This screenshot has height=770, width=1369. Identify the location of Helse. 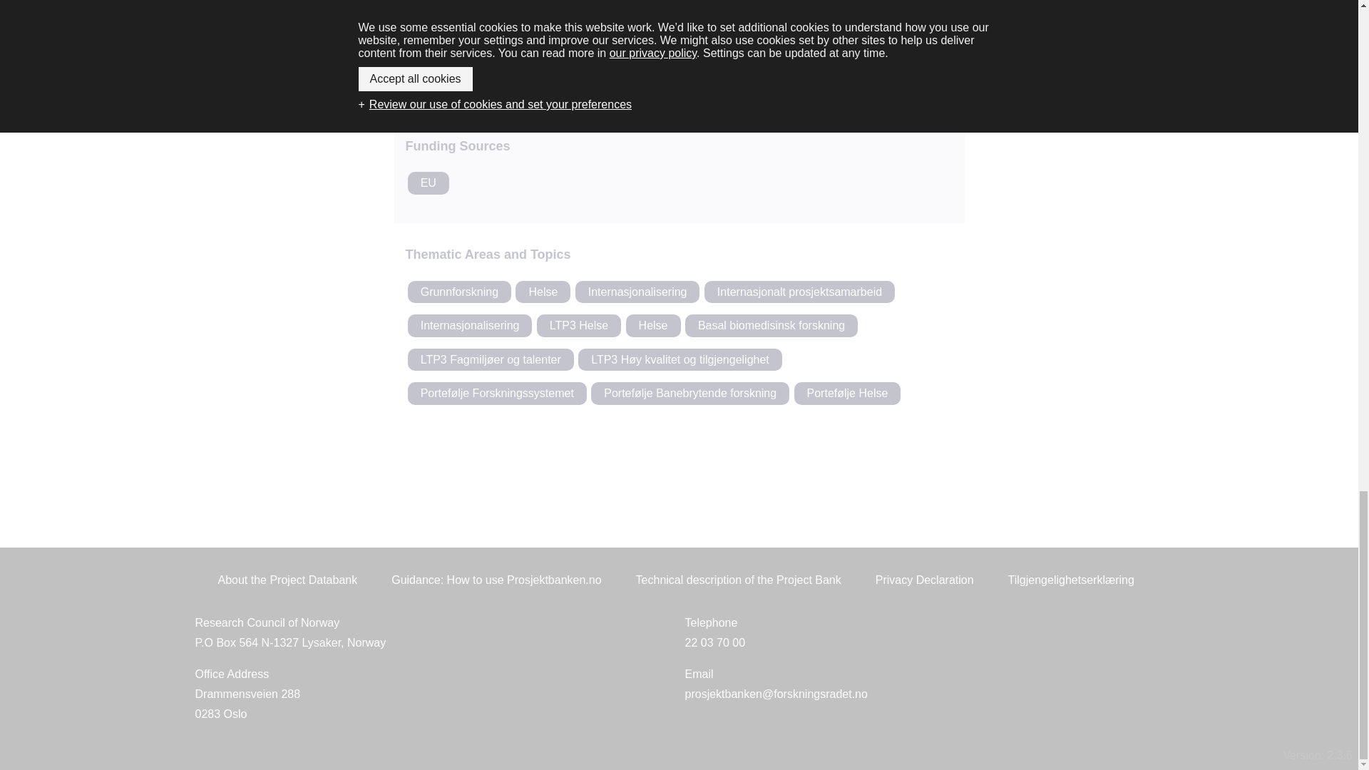
(679, 40).